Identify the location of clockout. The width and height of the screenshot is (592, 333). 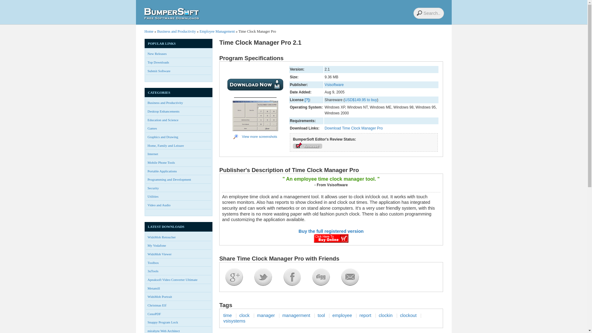
(408, 315).